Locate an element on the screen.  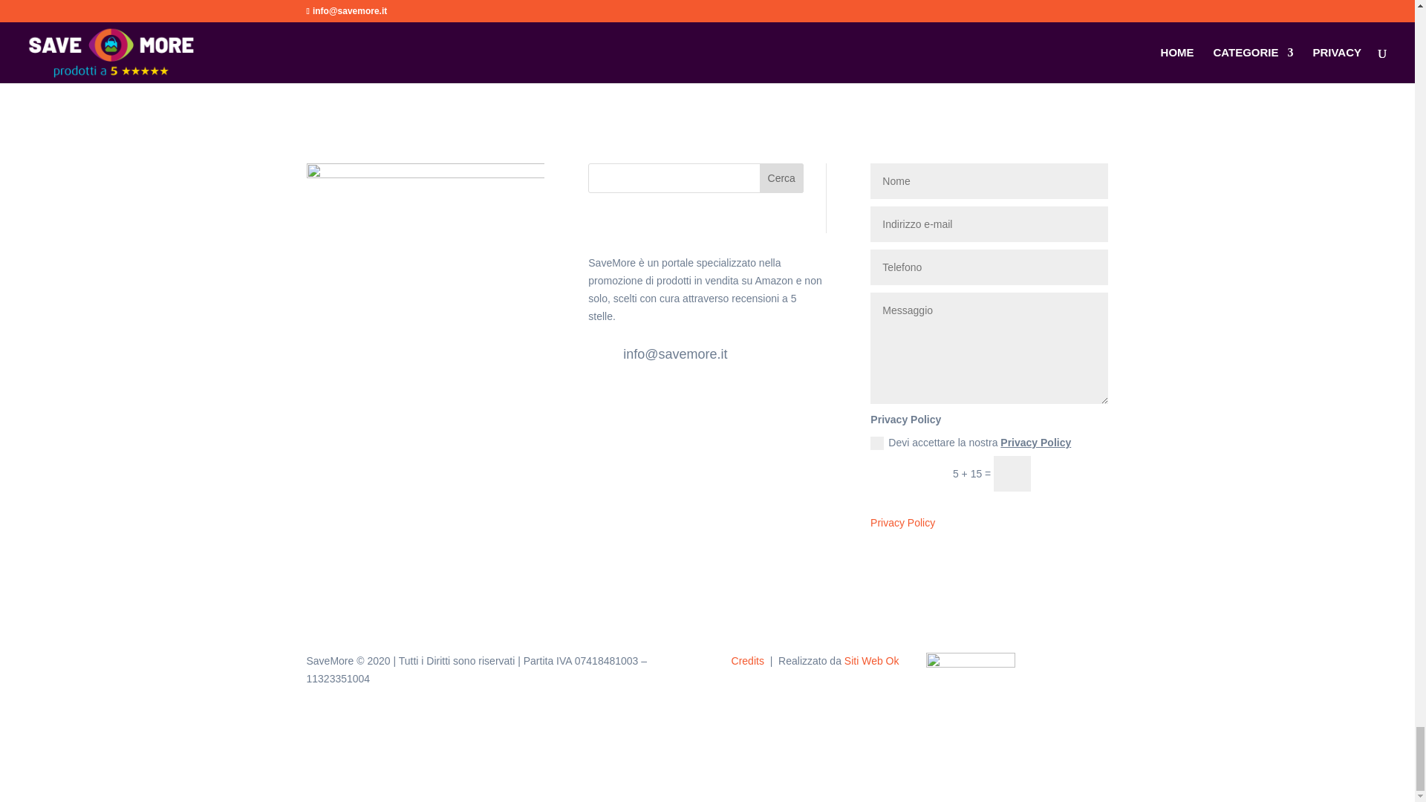
Segui su Facebook is located at coordinates (599, 405).